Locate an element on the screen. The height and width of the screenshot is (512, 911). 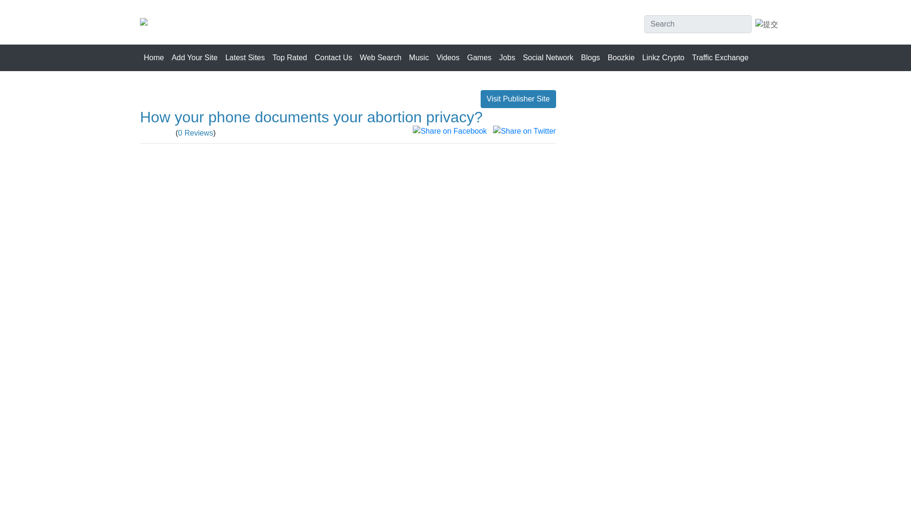
Jobs is located at coordinates (507, 57).